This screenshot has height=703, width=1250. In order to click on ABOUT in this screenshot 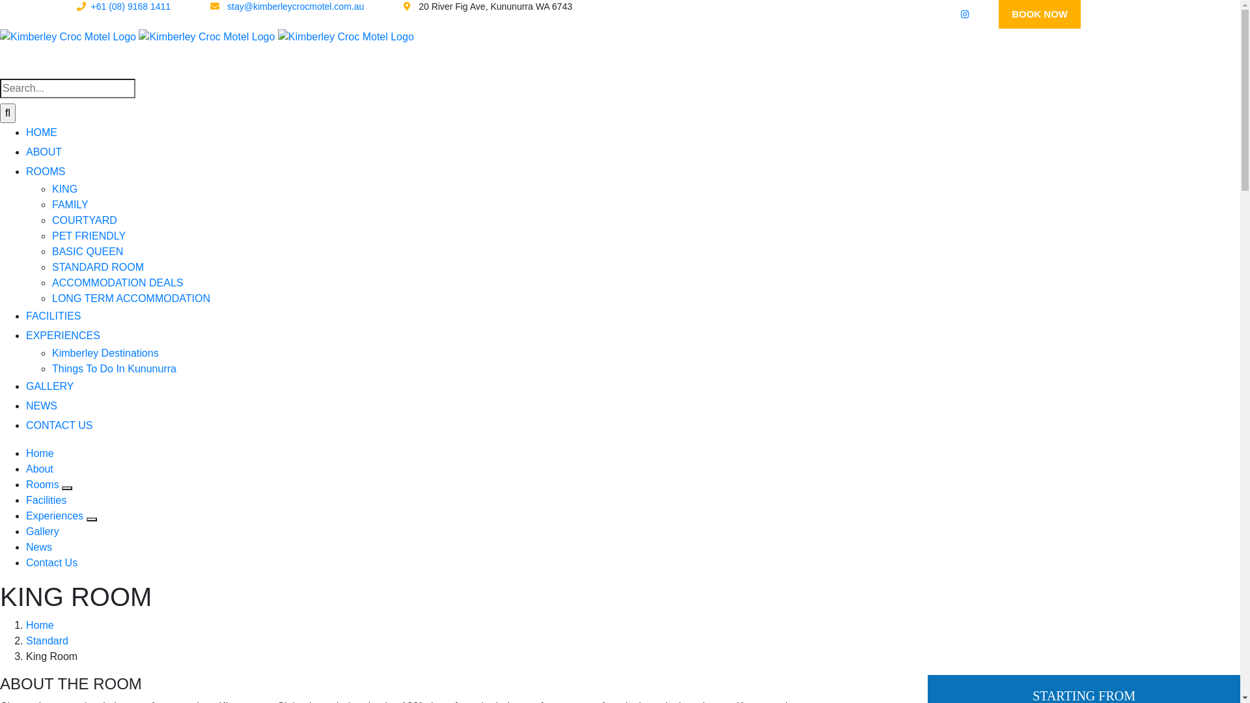, I will do `click(44, 152)`.